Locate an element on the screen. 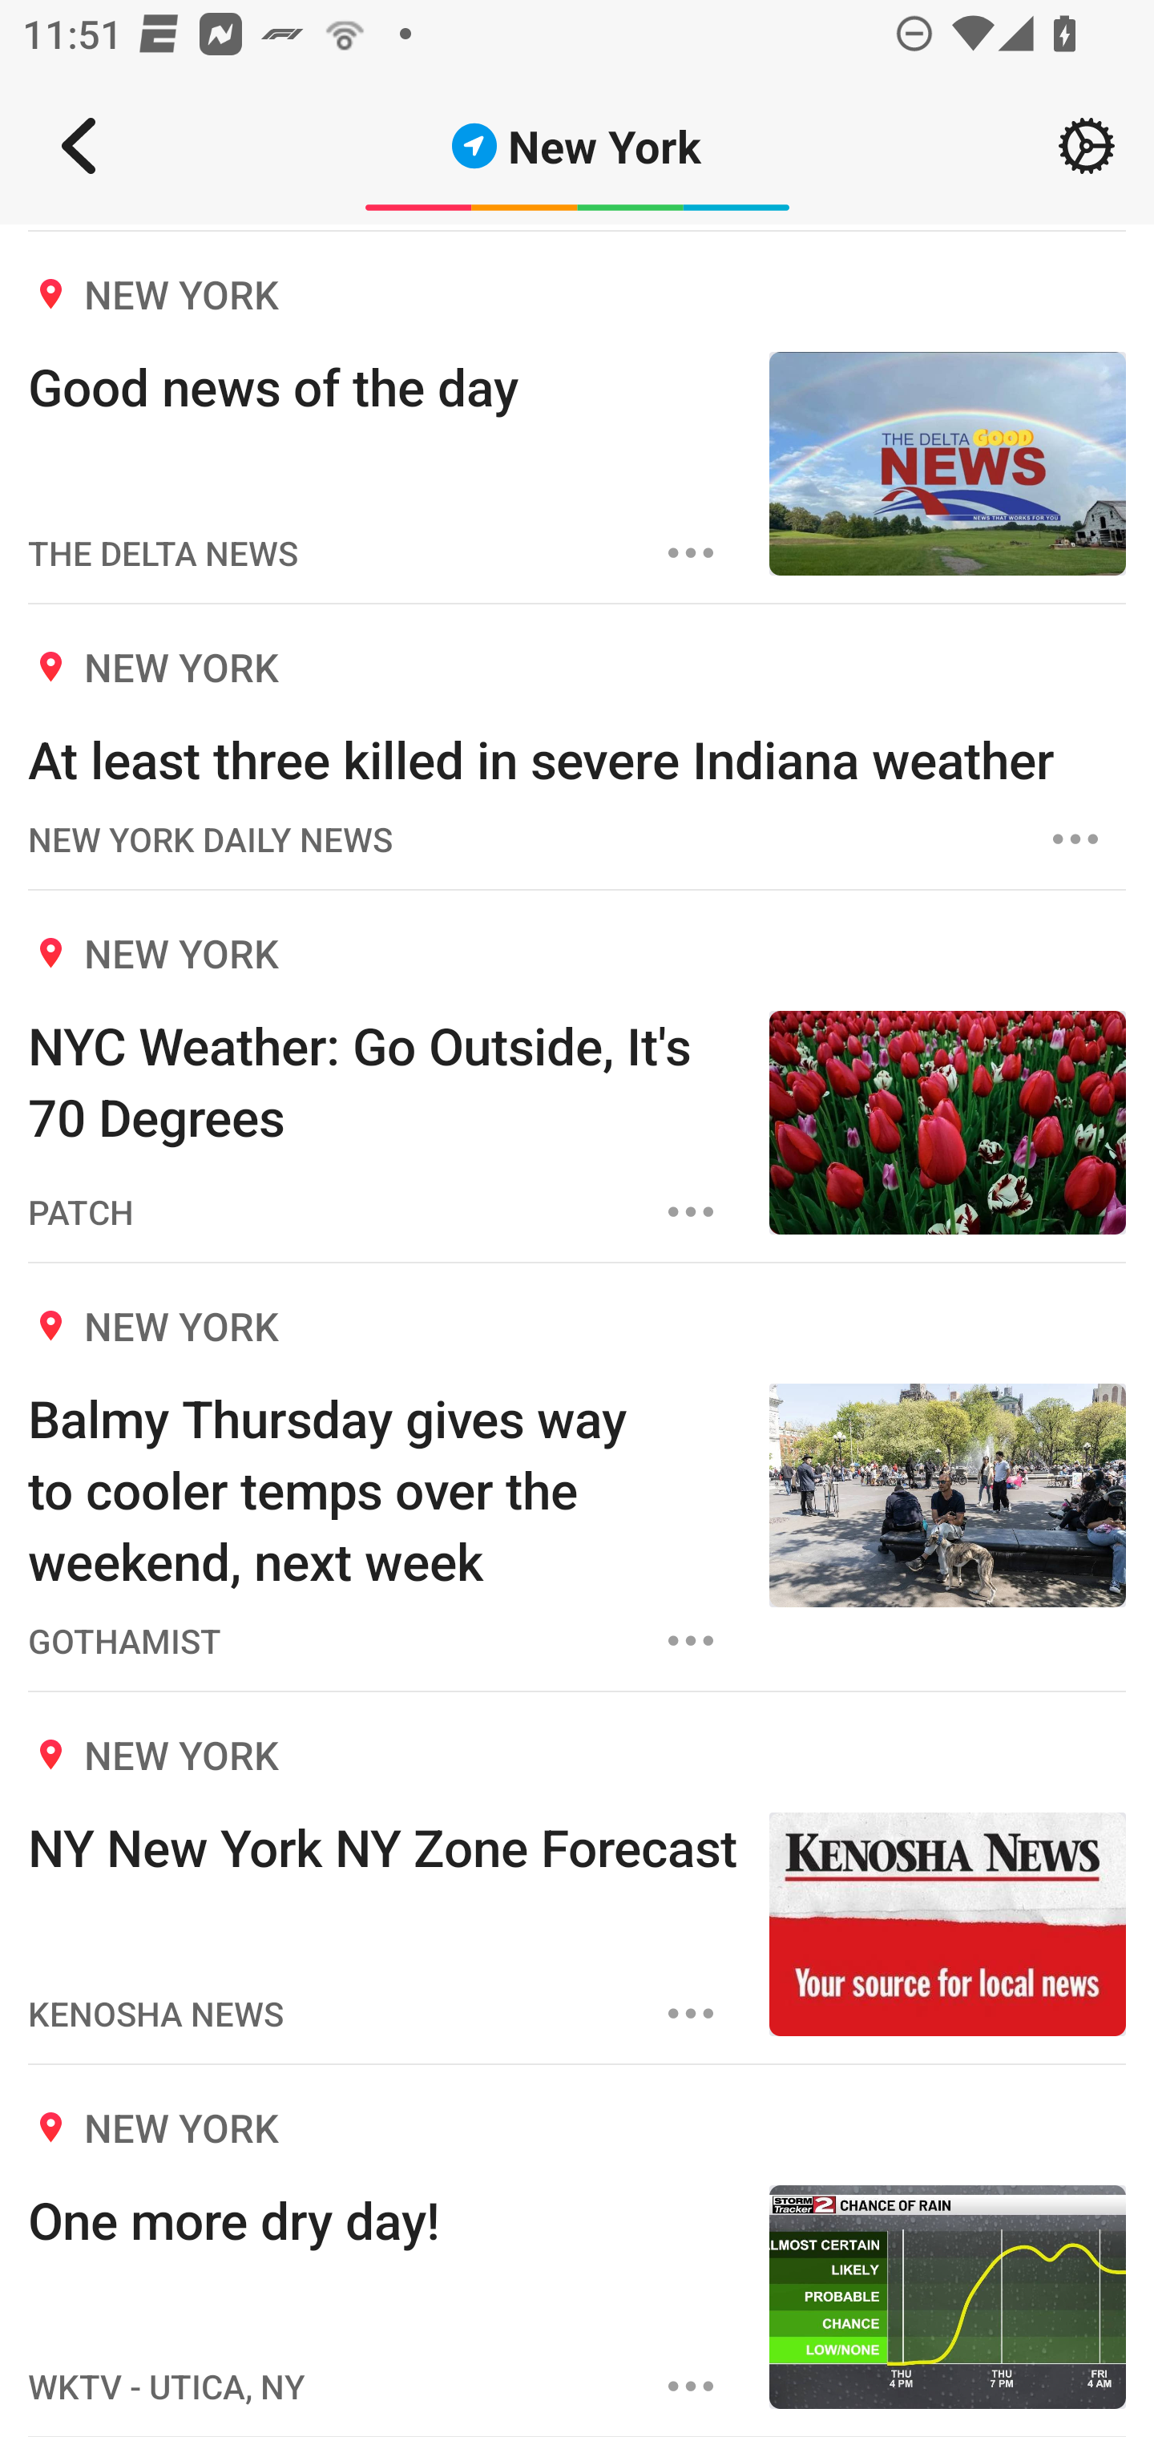 This screenshot has width=1154, height=2437. Options is located at coordinates (691, 2386).